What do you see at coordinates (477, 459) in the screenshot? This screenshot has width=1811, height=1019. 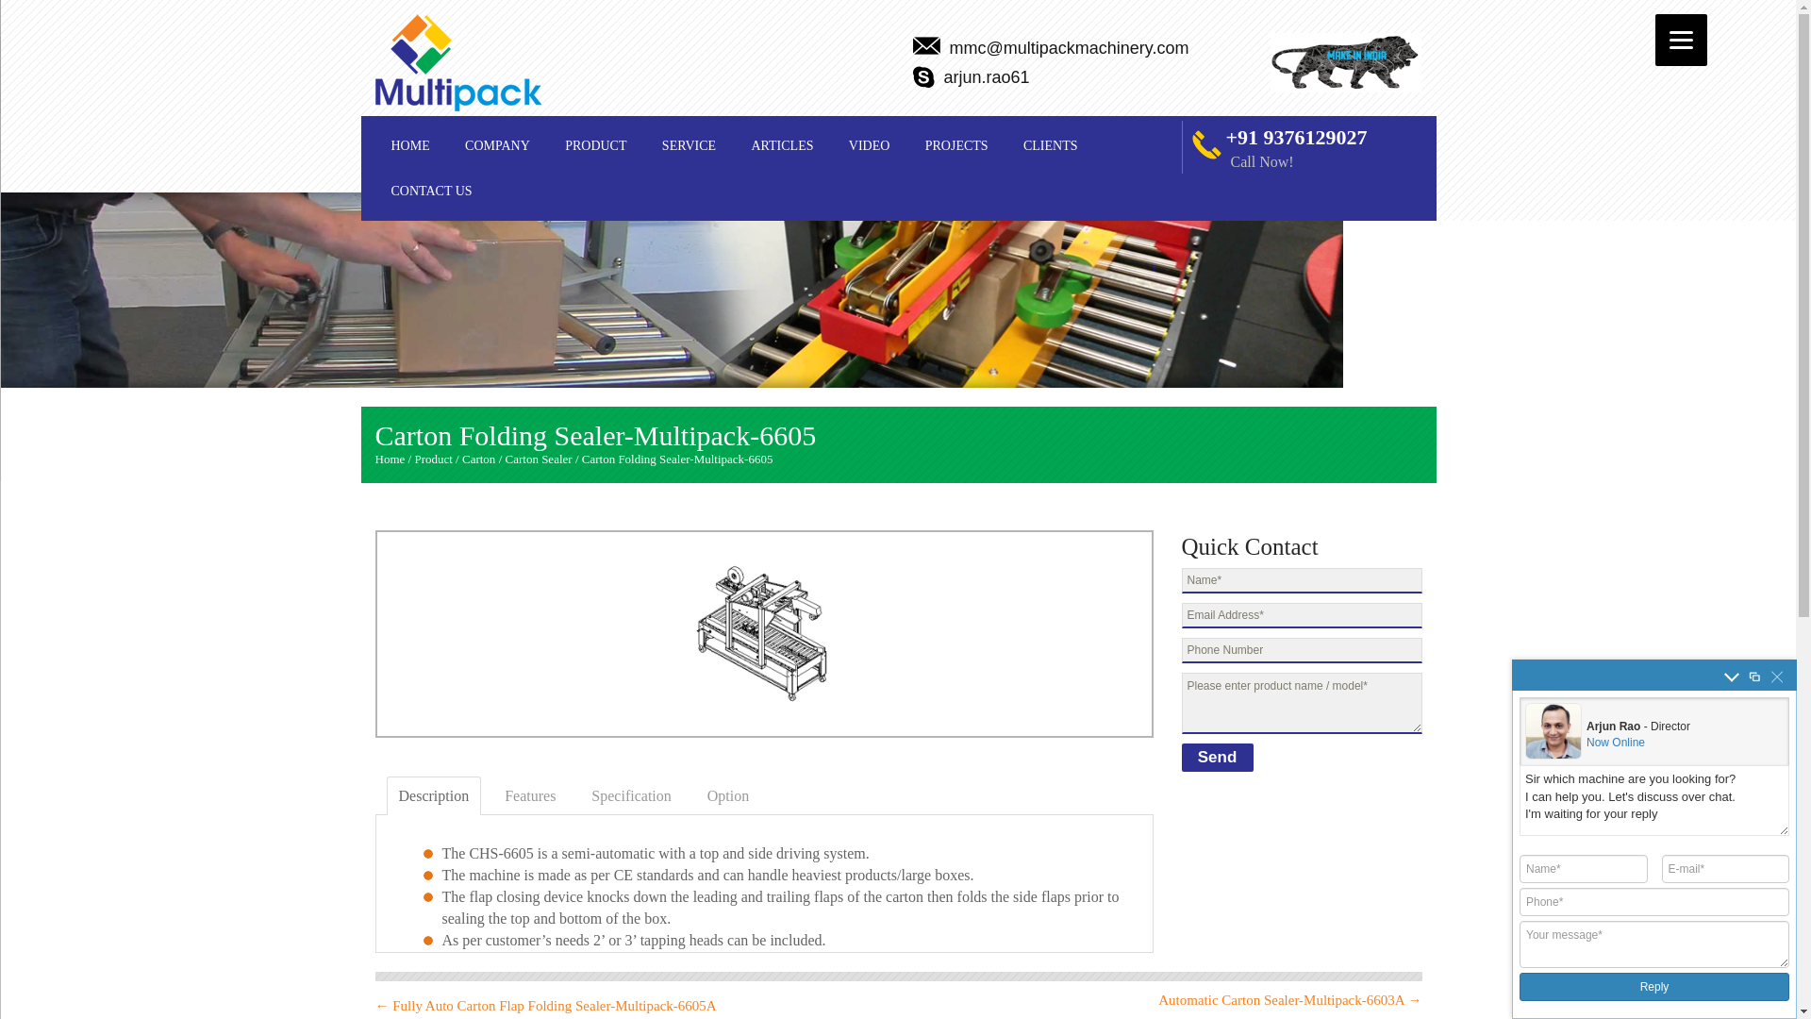 I see `Go to the Carton category archives.` at bounding box center [477, 459].